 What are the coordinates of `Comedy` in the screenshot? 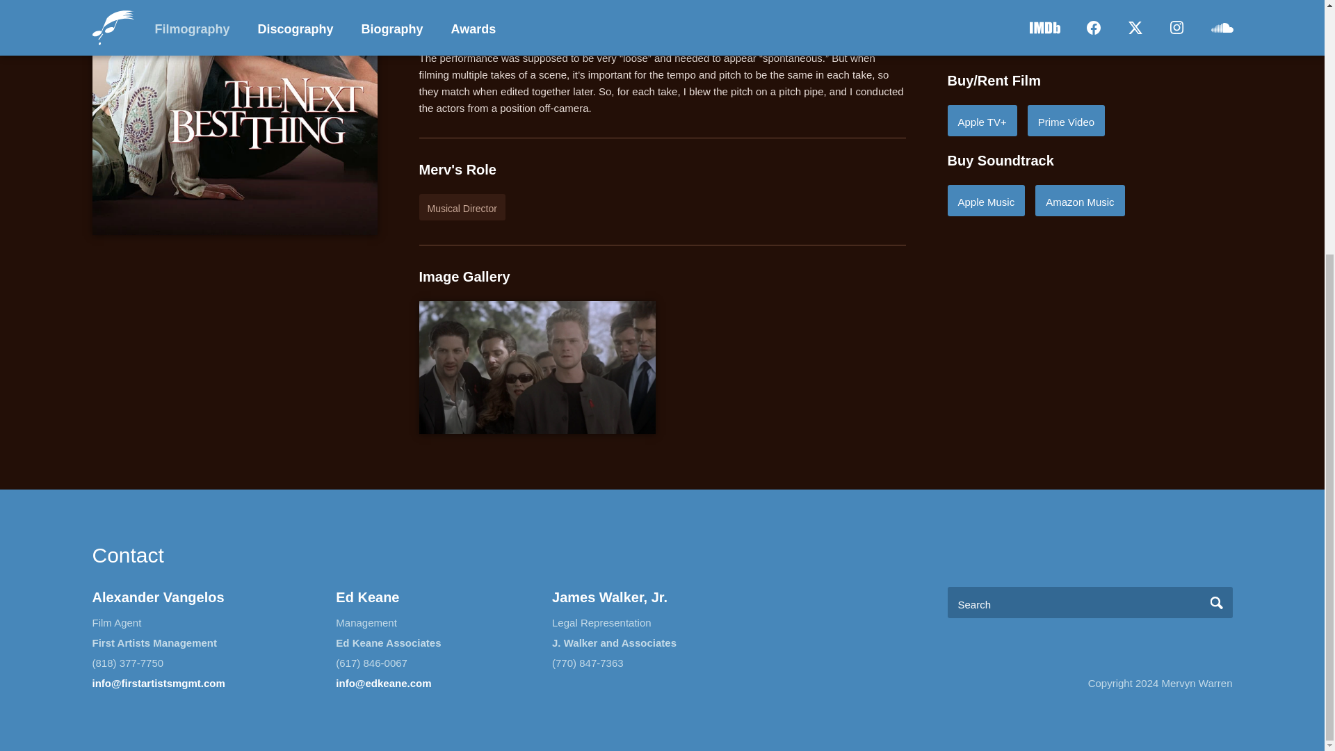 It's located at (973, 12).